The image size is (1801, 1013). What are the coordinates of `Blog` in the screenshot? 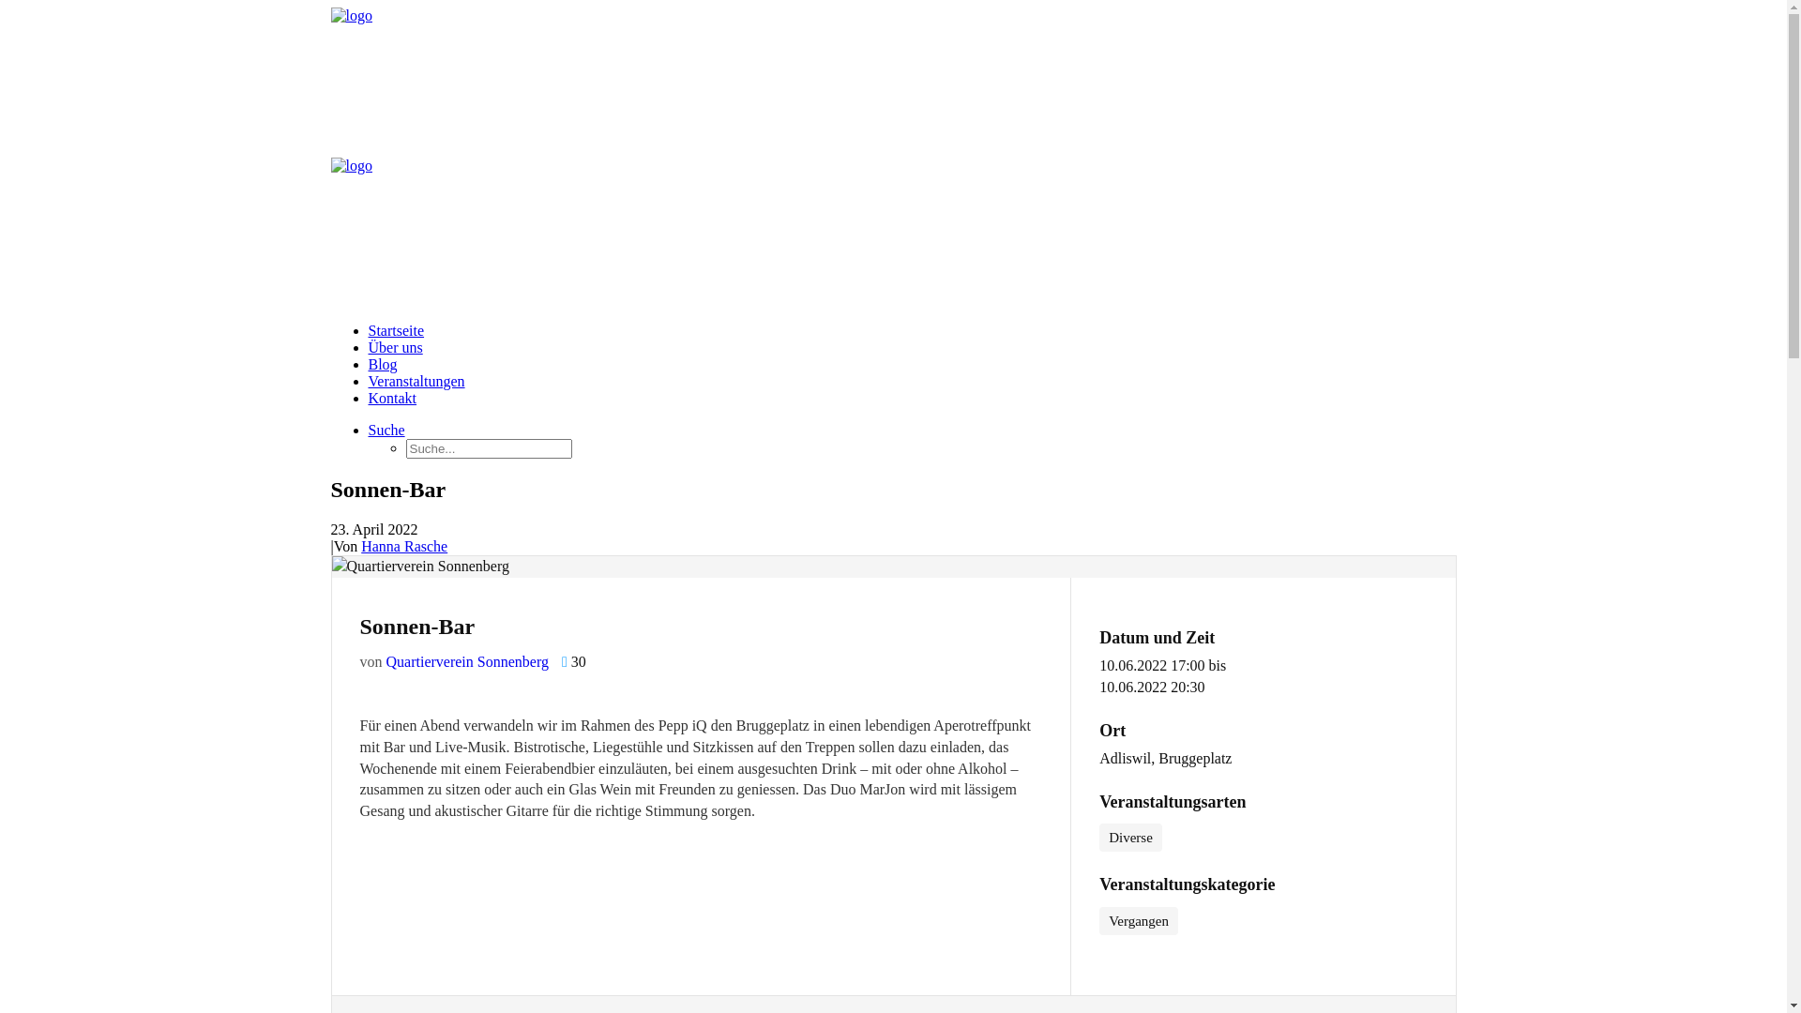 It's located at (383, 364).